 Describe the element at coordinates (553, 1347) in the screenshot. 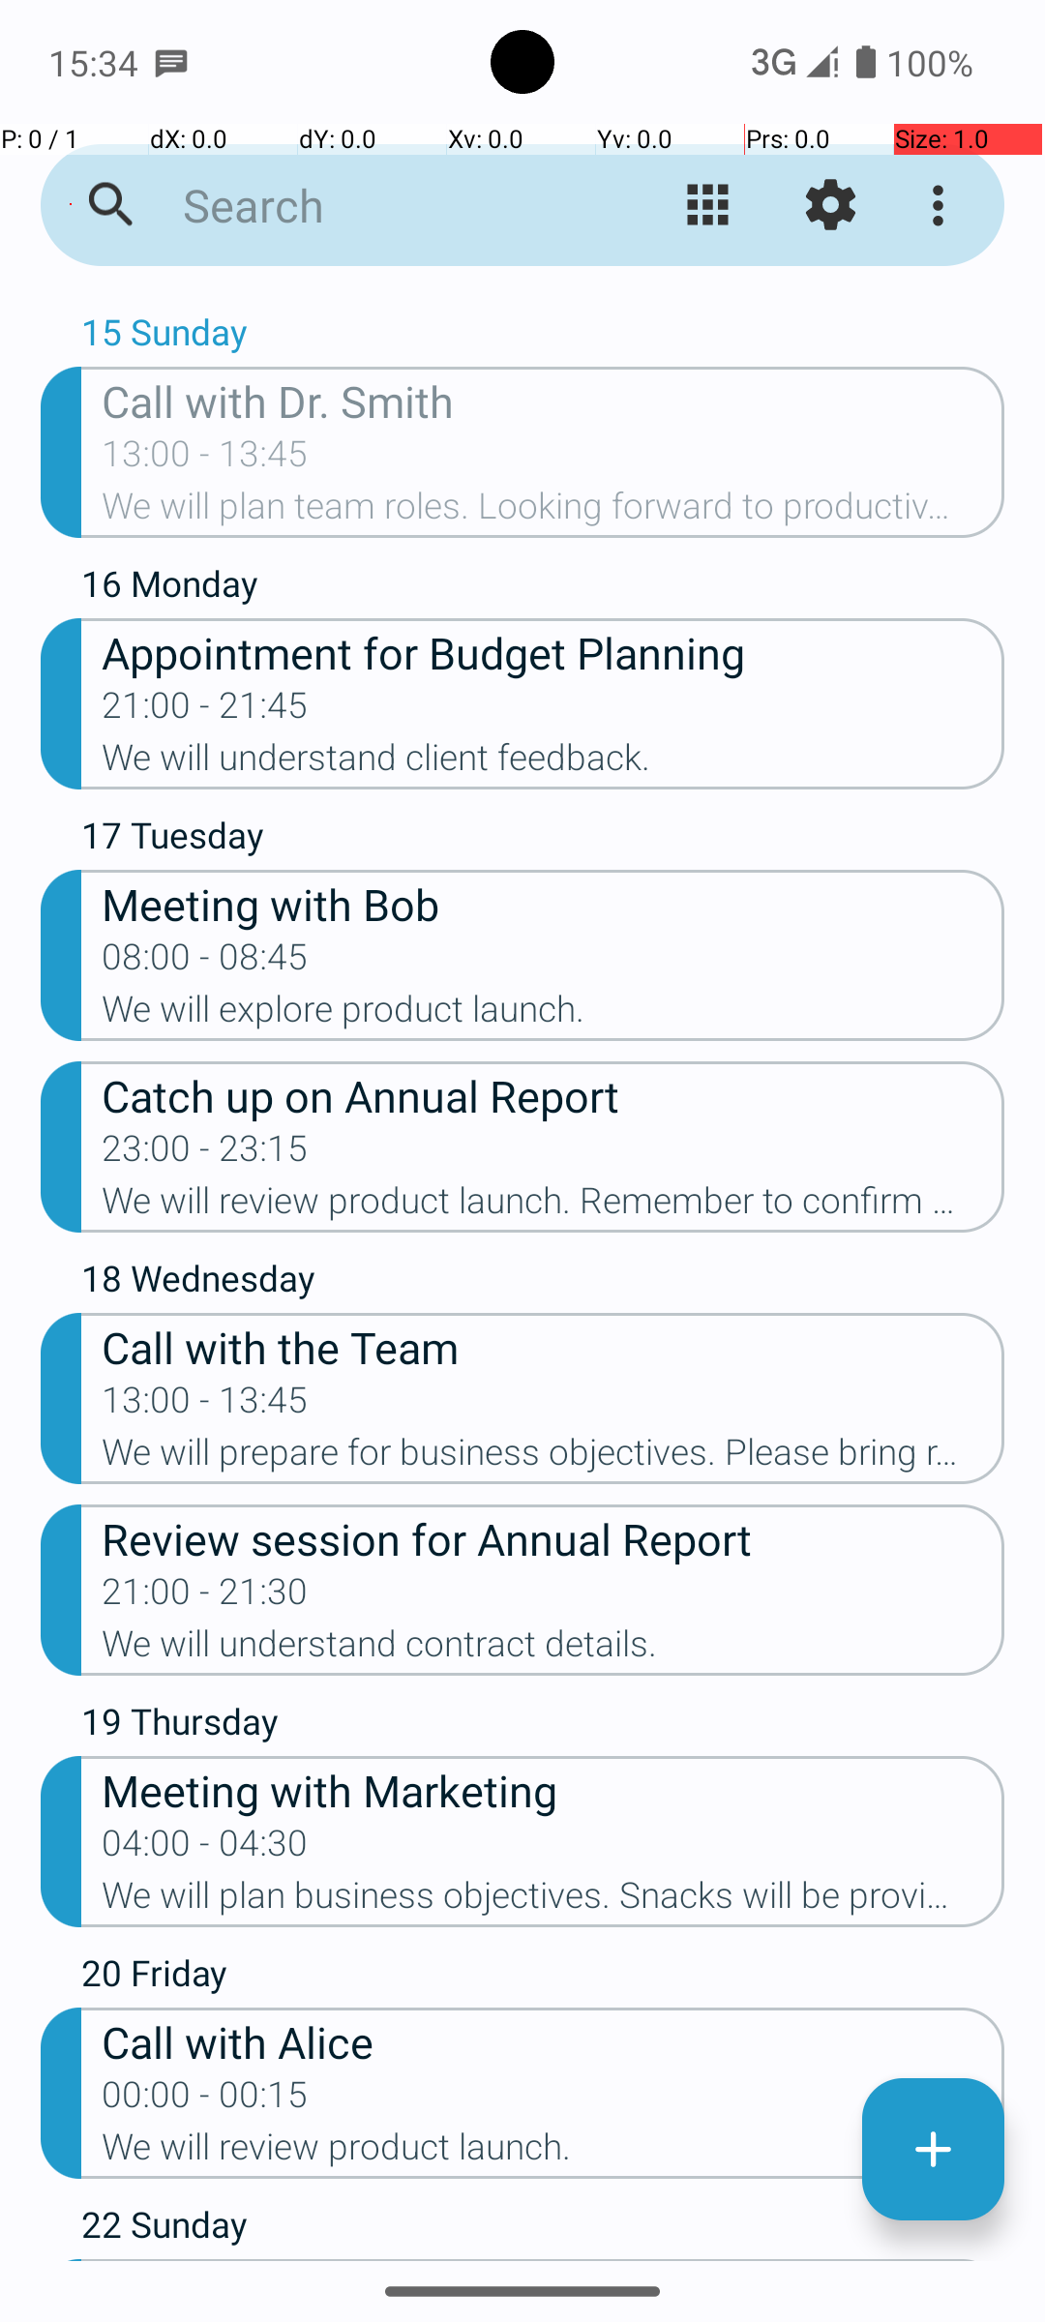

I see `Call with the Team` at that location.